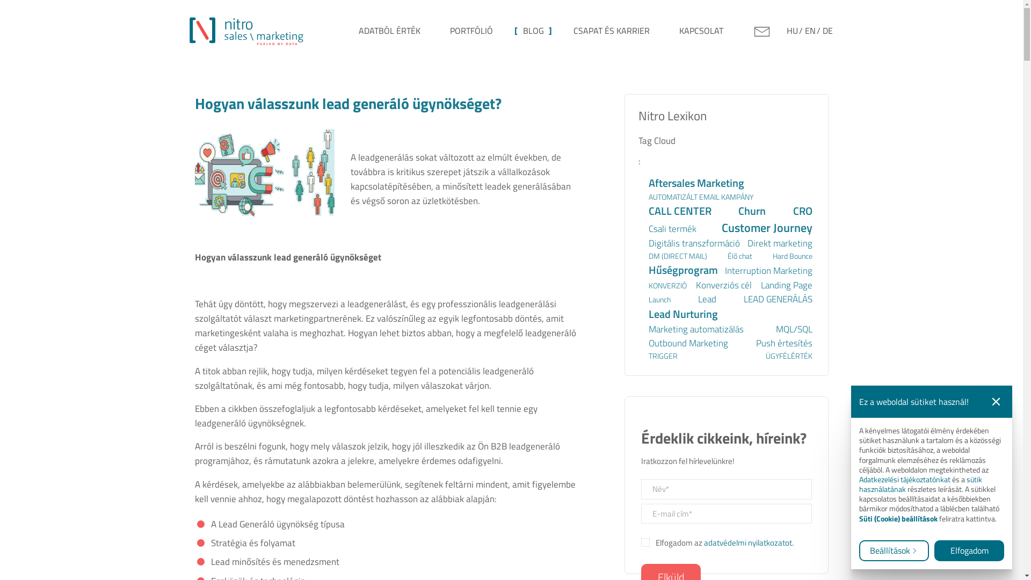 This screenshot has width=1031, height=580. I want to click on Elfogadom, so click(969, 551).